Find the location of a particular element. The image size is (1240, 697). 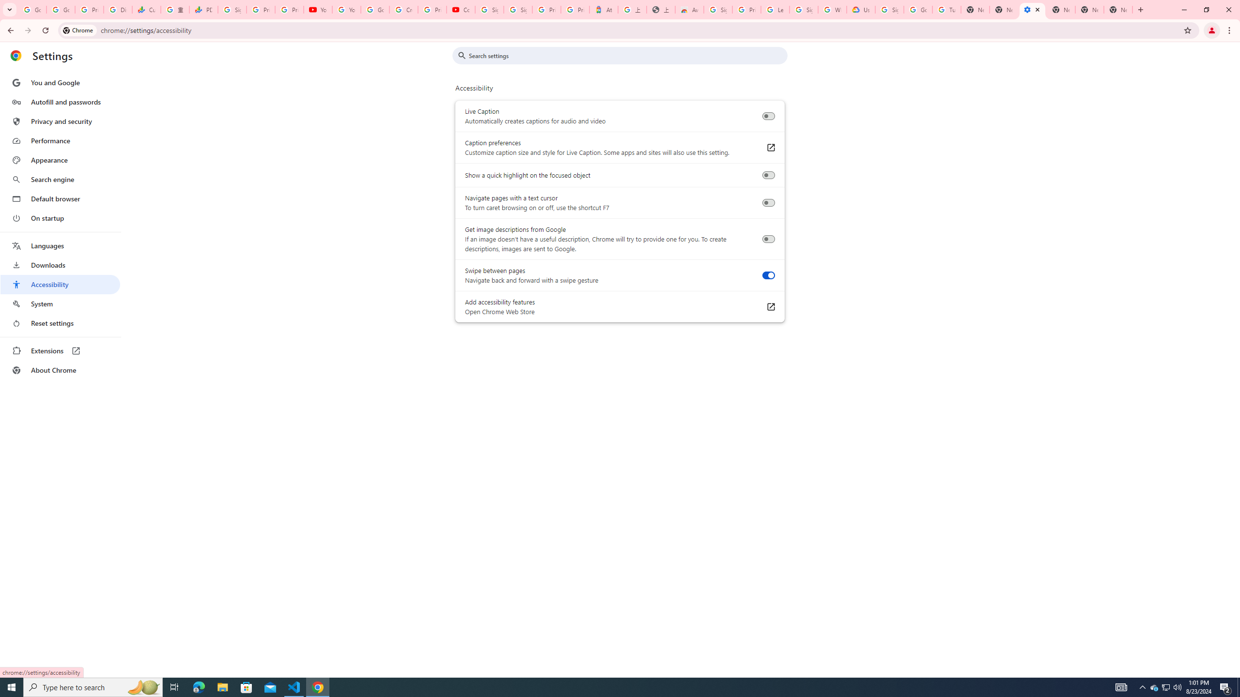

Get image descriptions from Google is located at coordinates (768, 239).